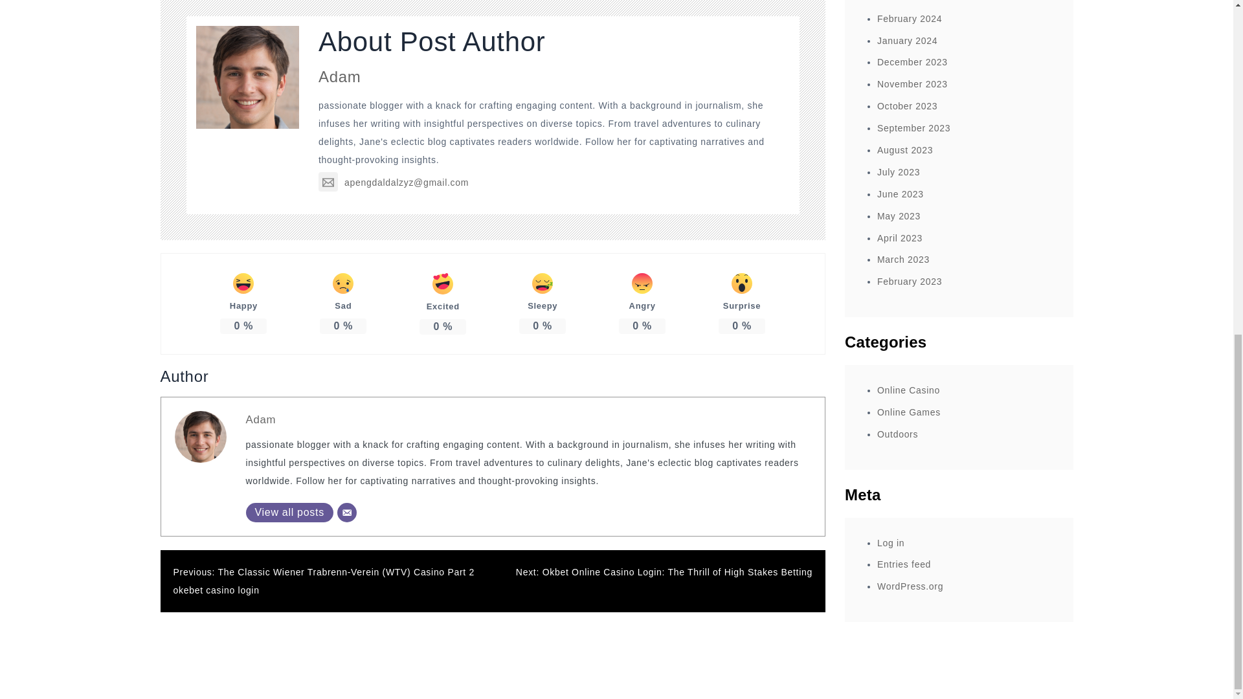 Image resolution: width=1243 pixels, height=699 pixels. I want to click on Adam, so click(339, 76).